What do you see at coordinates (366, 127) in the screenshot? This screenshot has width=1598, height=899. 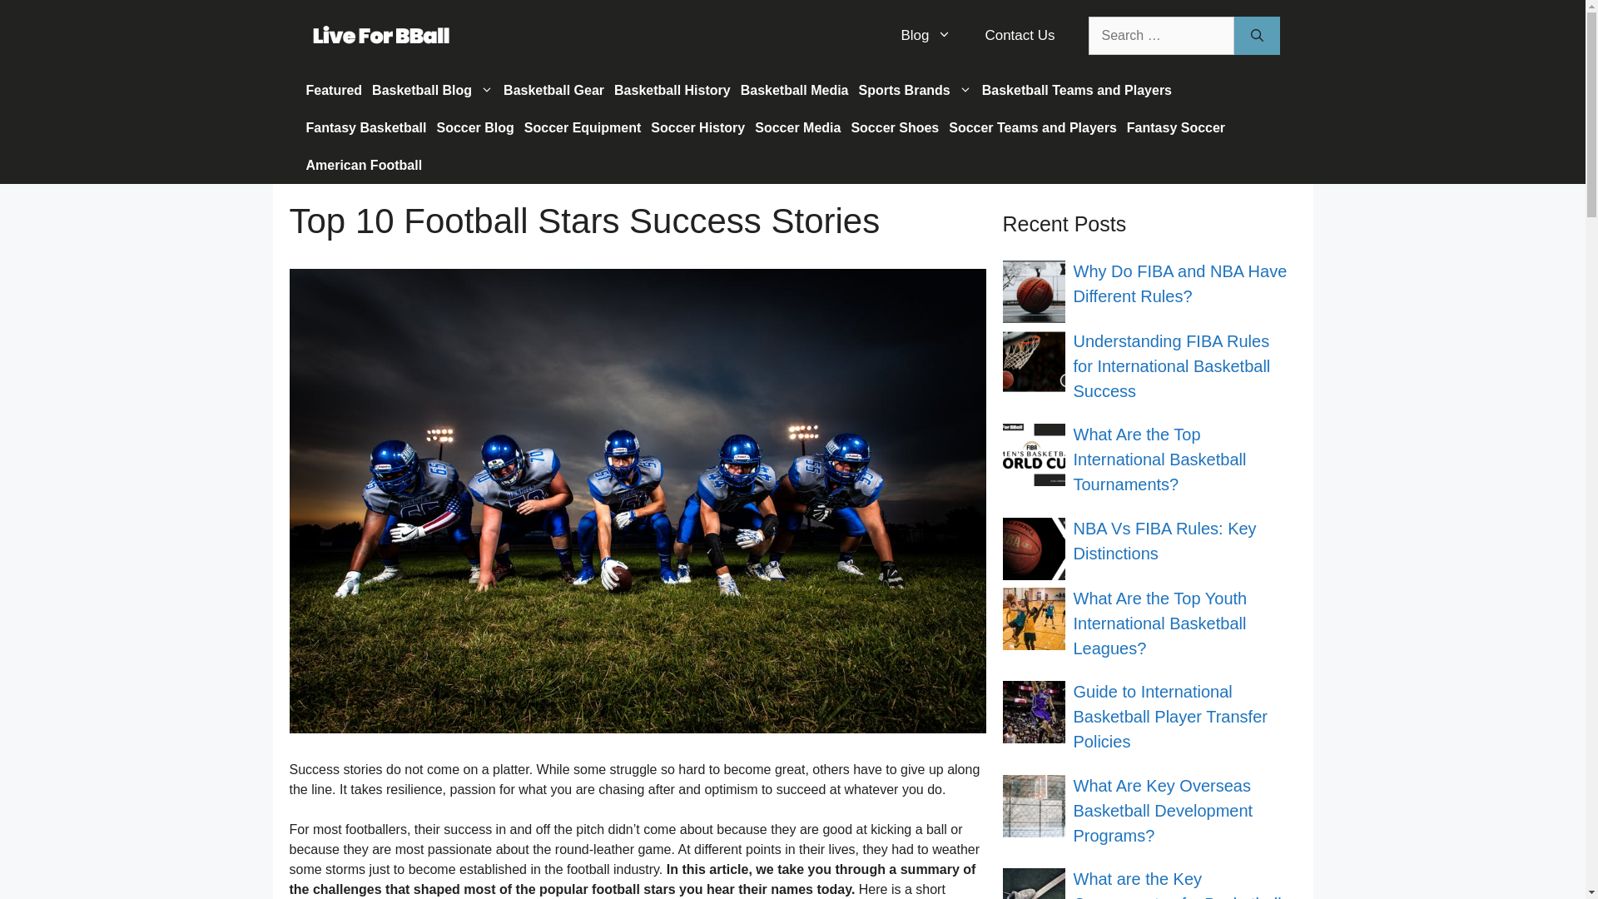 I see `Fantasy Basketball` at bounding box center [366, 127].